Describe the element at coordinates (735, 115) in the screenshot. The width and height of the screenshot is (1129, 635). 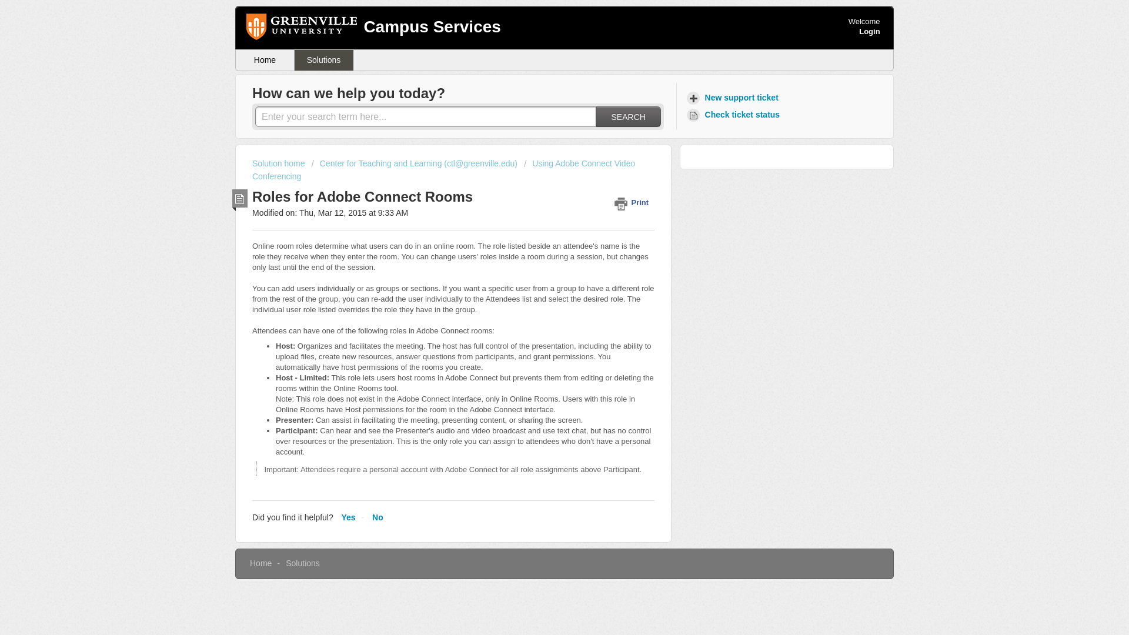
I see `Check ticket status` at that location.